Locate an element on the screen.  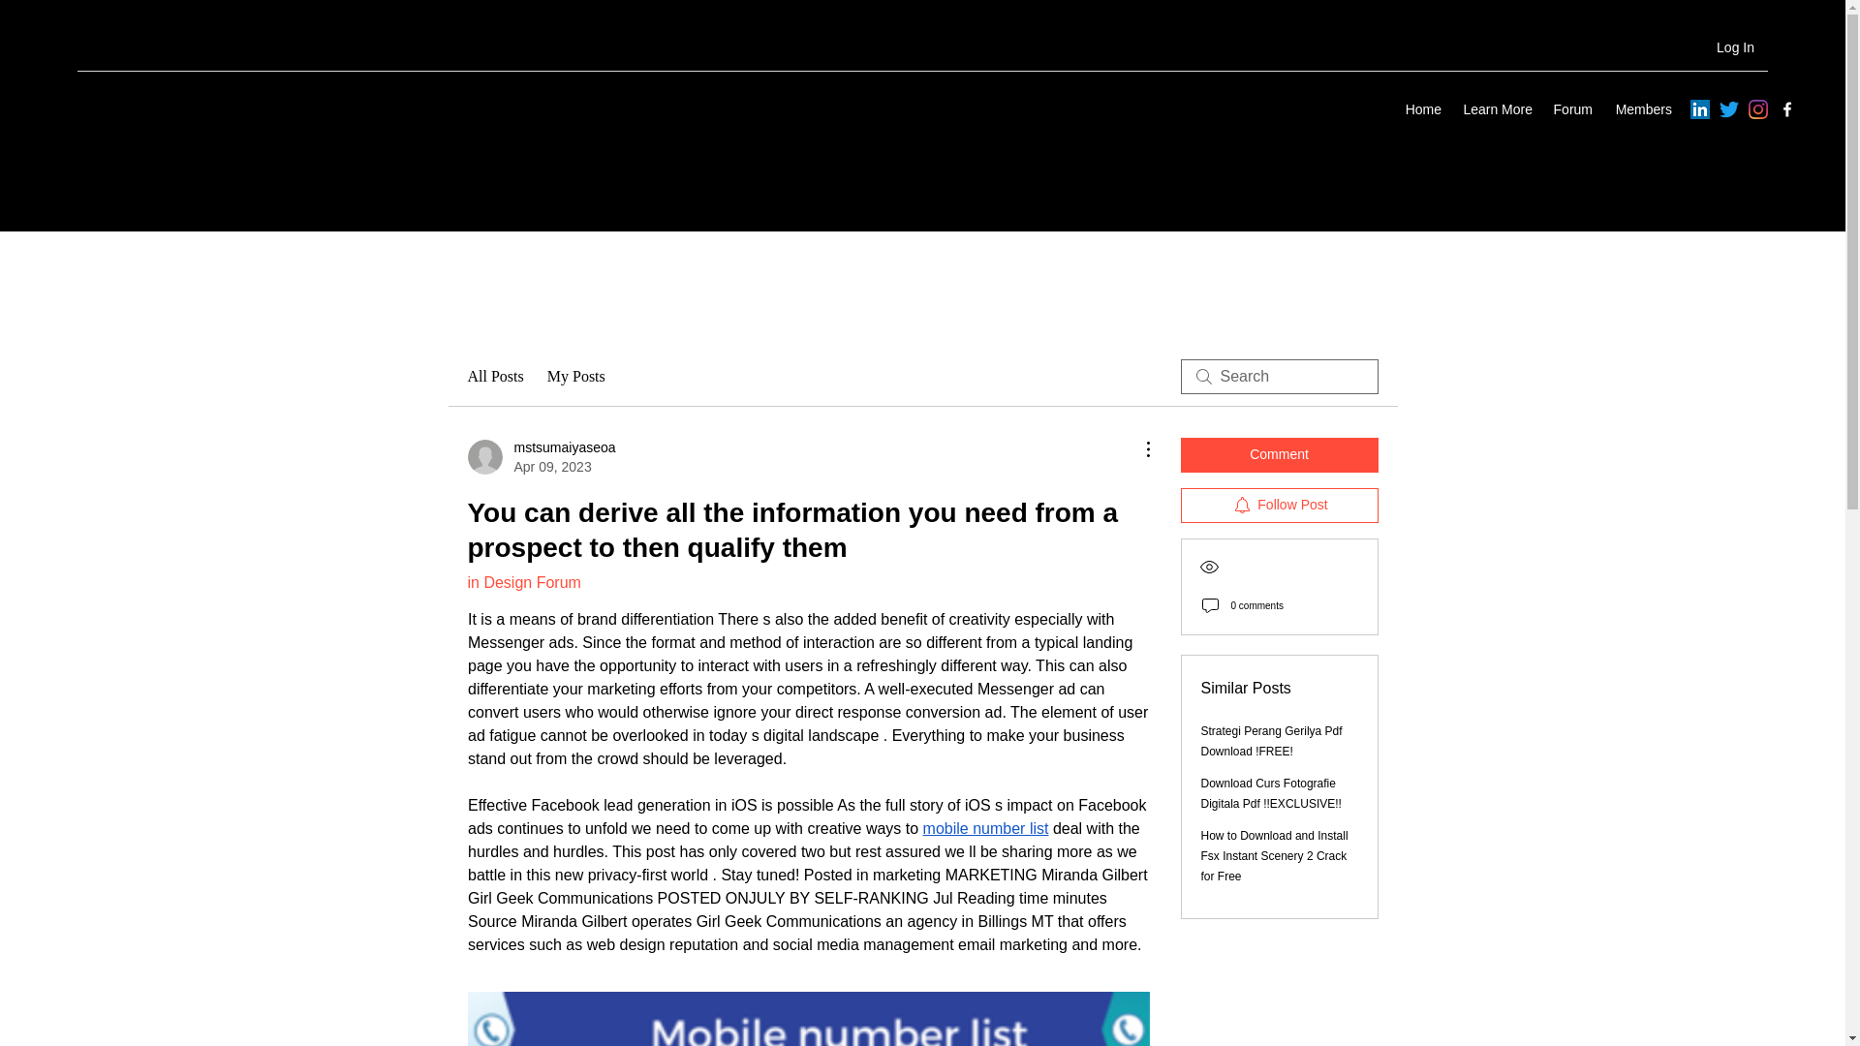
Download Curs Fotografie Digitala Pdf !!EXCLUSIVE!! is located at coordinates (1271, 794).